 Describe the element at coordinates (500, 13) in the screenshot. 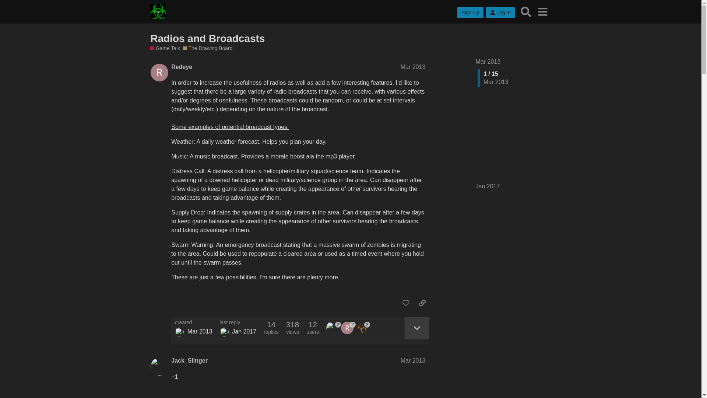

I see `Log In` at that location.